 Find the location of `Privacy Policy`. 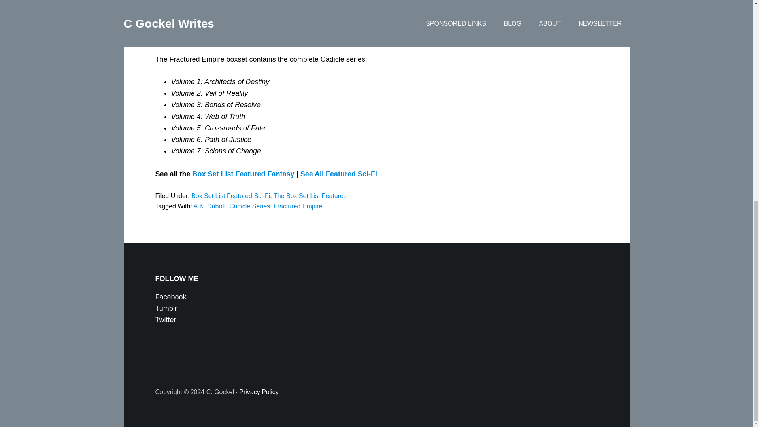

Privacy Policy is located at coordinates (259, 392).